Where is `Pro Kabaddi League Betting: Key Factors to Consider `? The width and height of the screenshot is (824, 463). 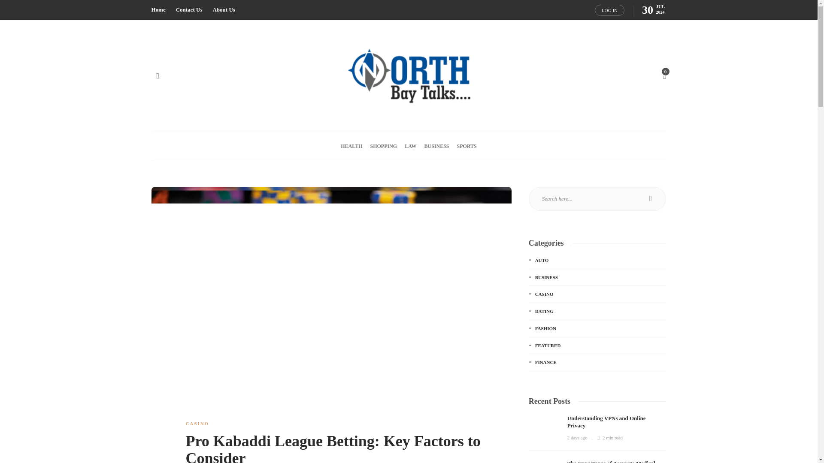
Pro Kabaddi League Betting: Key Factors to Consider  is located at coordinates (342, 448).